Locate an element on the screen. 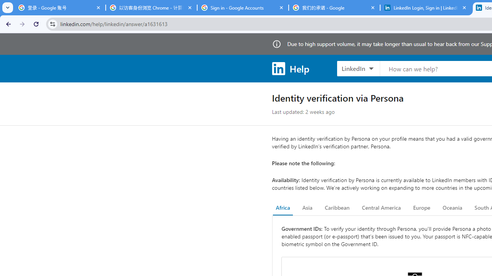 The image size is (492, 276). LinkedIn Login, Sign in | LinkedIn is located at coordinates (426, 8).